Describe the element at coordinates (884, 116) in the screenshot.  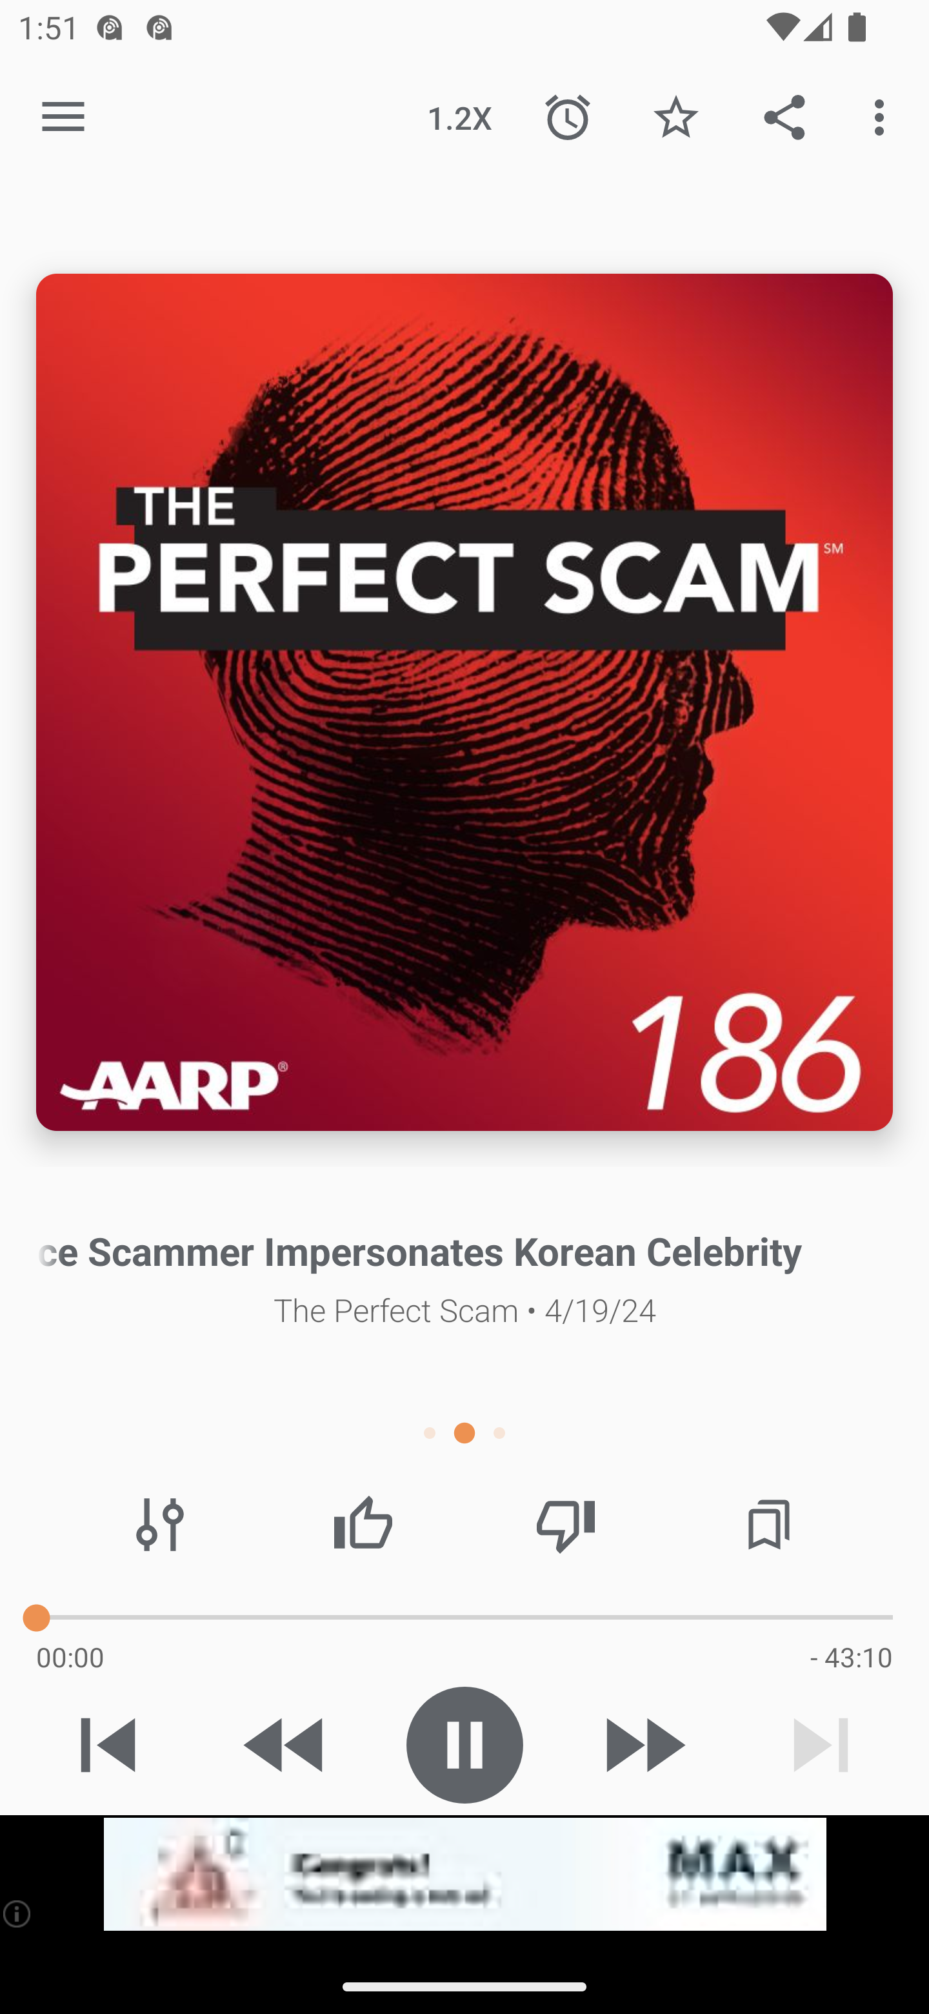
I see `More options` at that location.